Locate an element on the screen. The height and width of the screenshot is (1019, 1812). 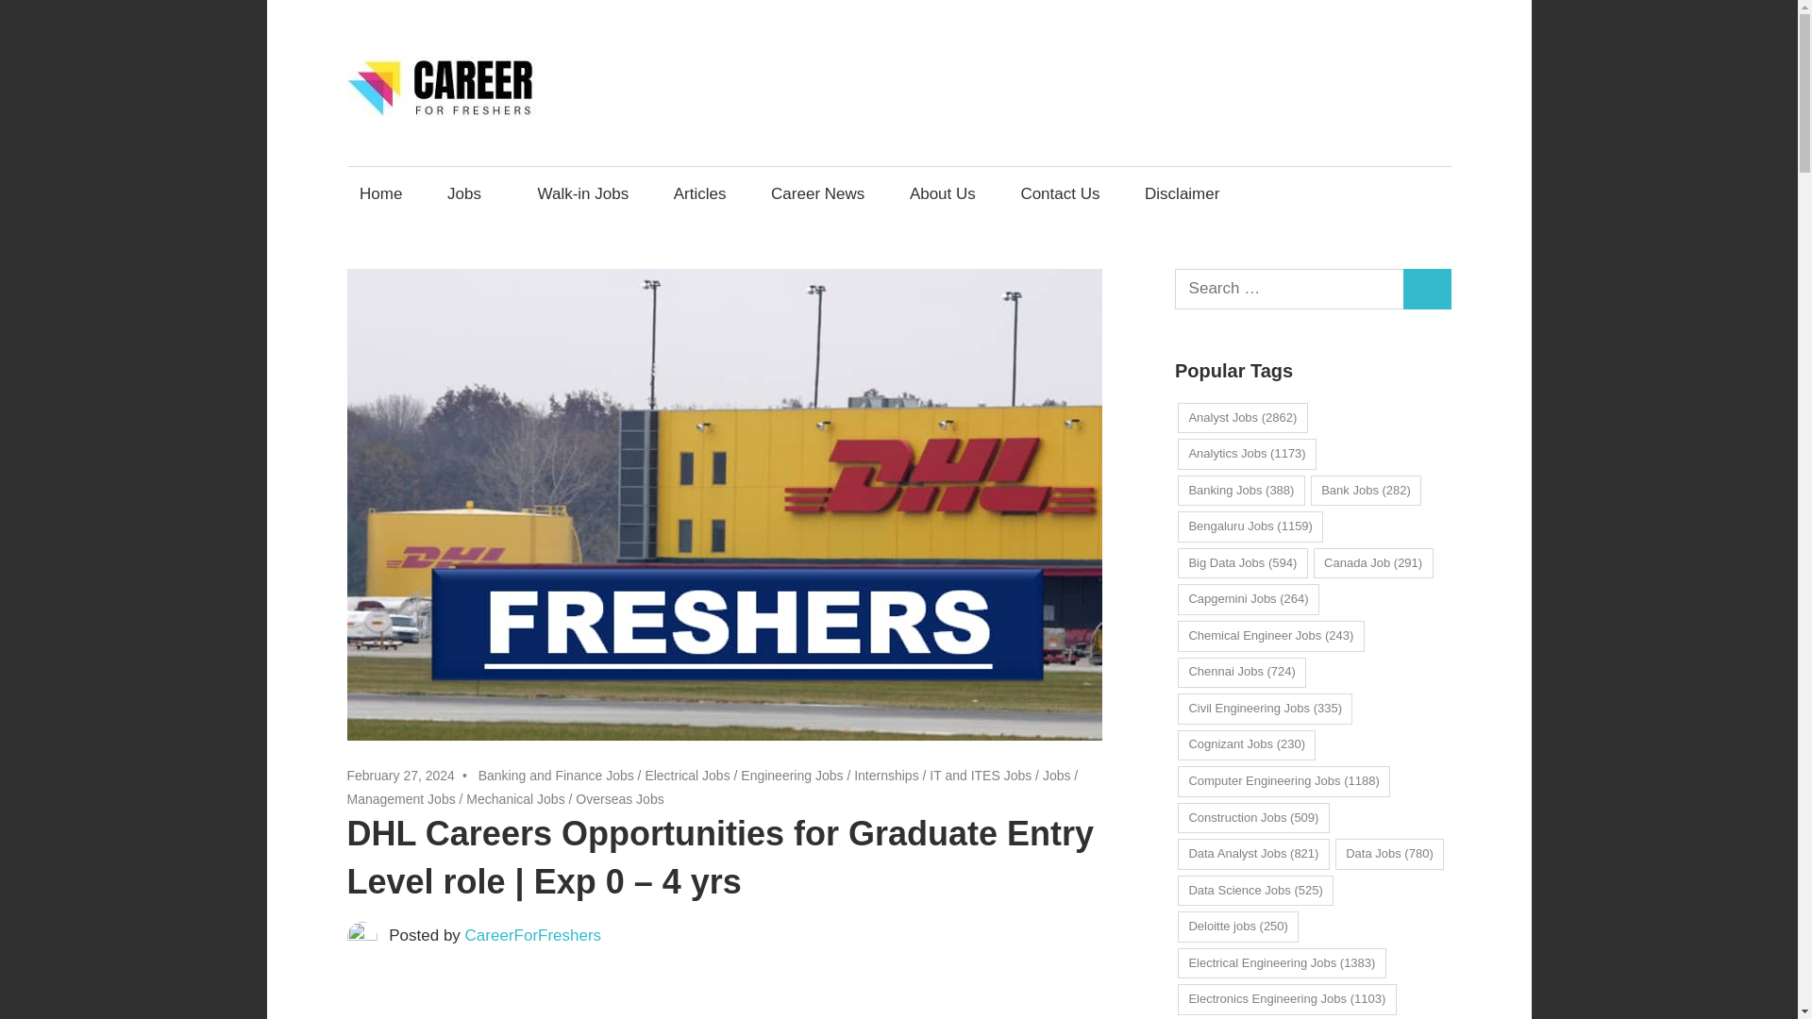
CareerForFreshers is located at coordinates (533, 935).